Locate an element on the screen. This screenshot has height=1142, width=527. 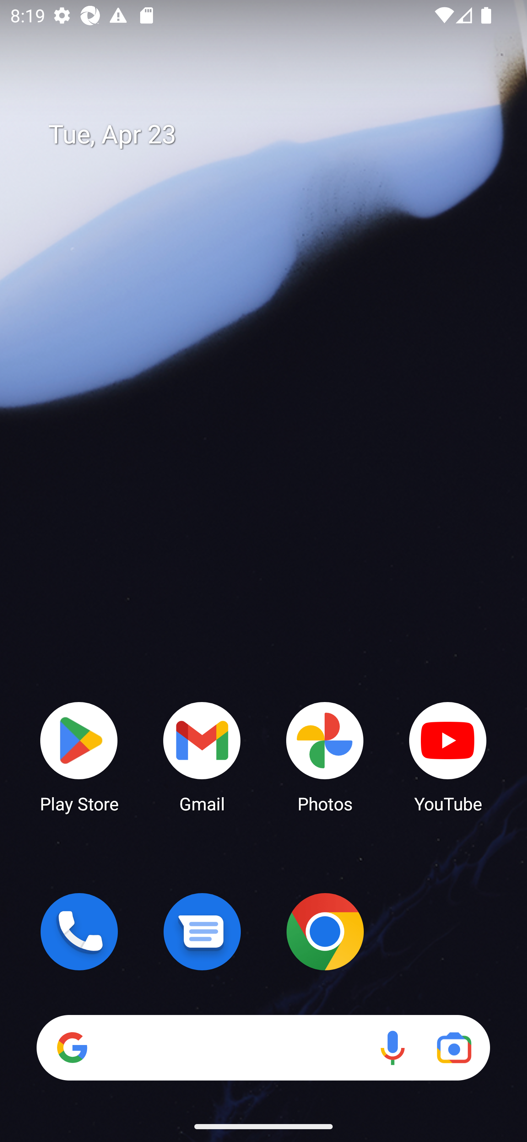
Play Store is located at coordinates (79, 756).